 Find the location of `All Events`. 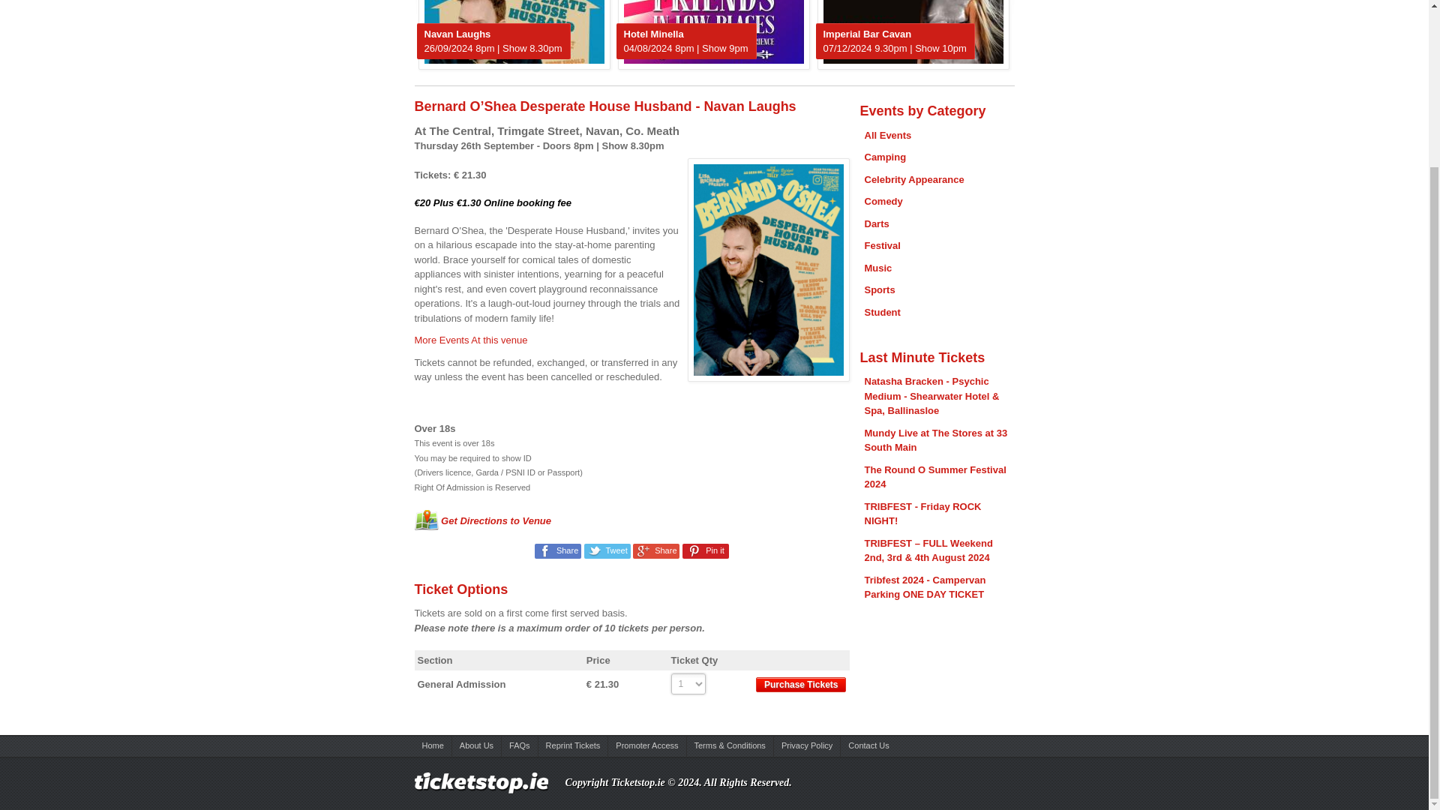

All Events is located at coordinates (888, 135).